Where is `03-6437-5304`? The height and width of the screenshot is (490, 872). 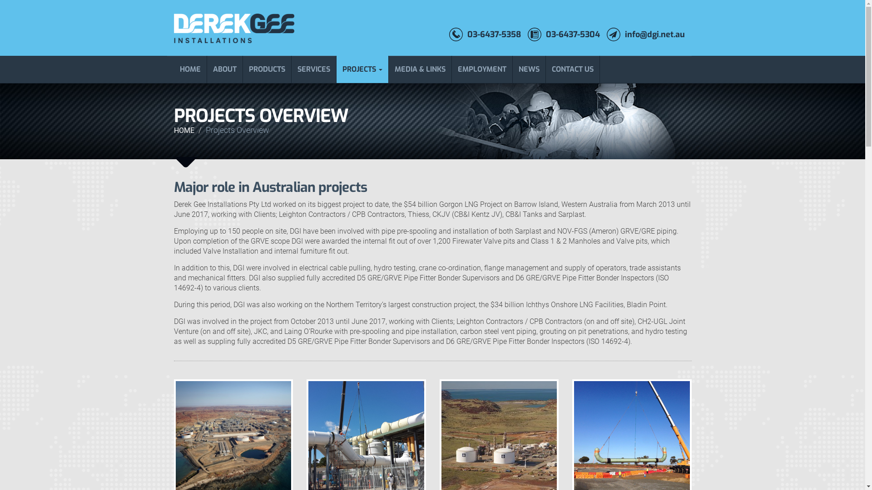
03-6437-5304 is located at coordinates (564, 34).